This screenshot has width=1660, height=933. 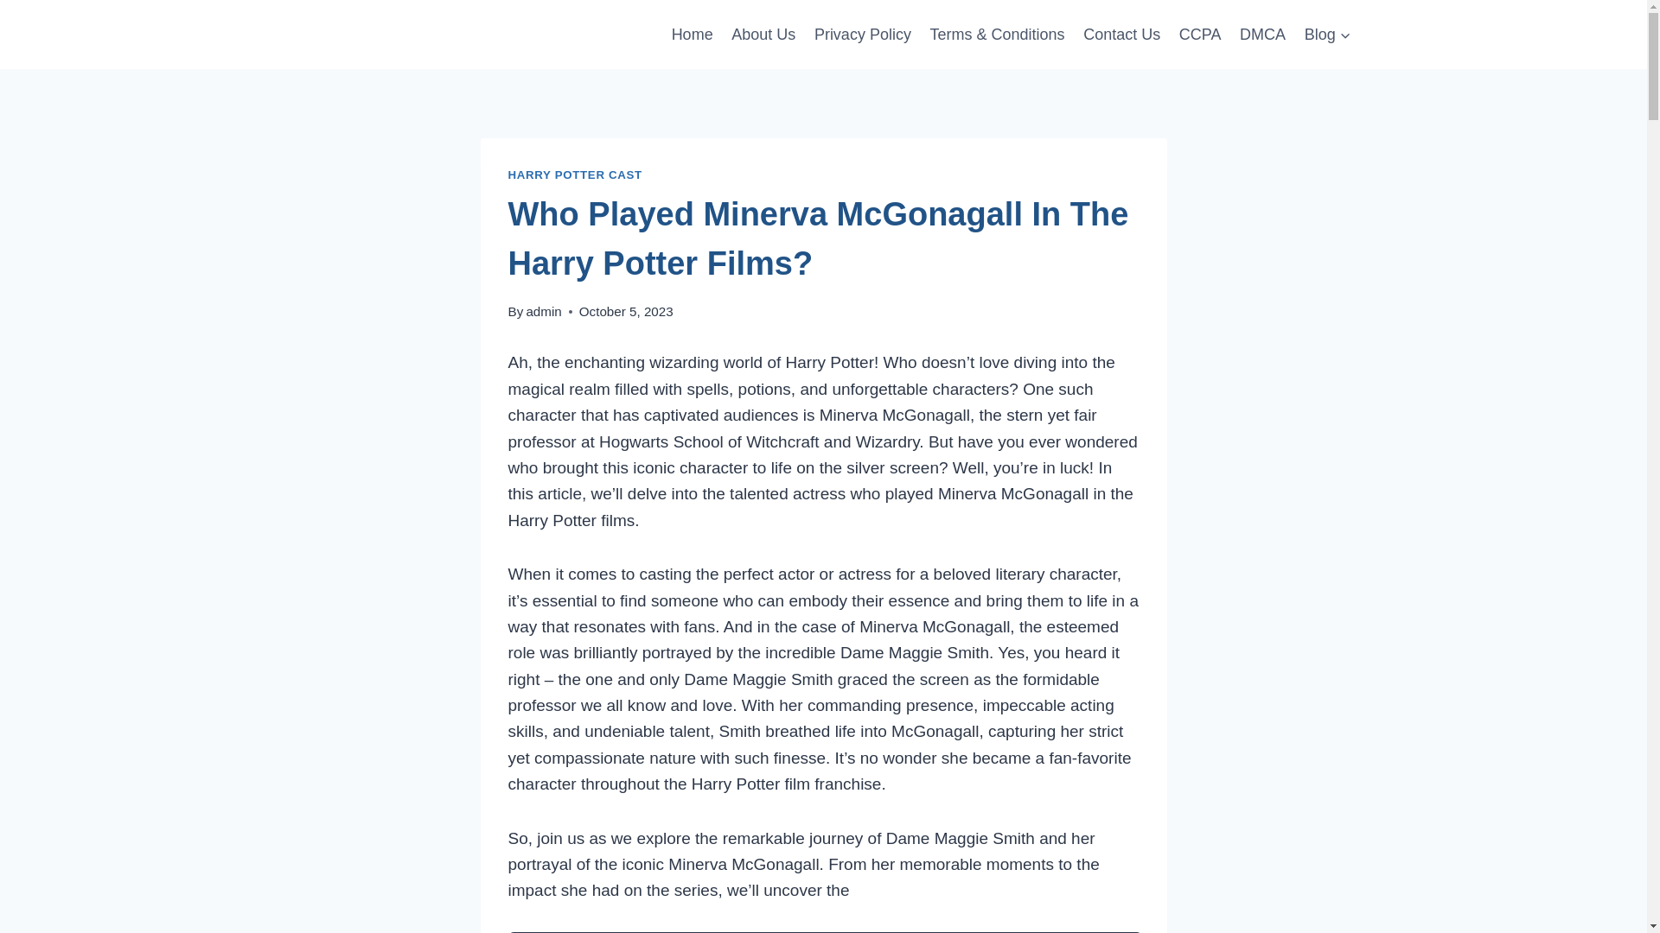 I want to click on admin, so click(x=543, y=311).